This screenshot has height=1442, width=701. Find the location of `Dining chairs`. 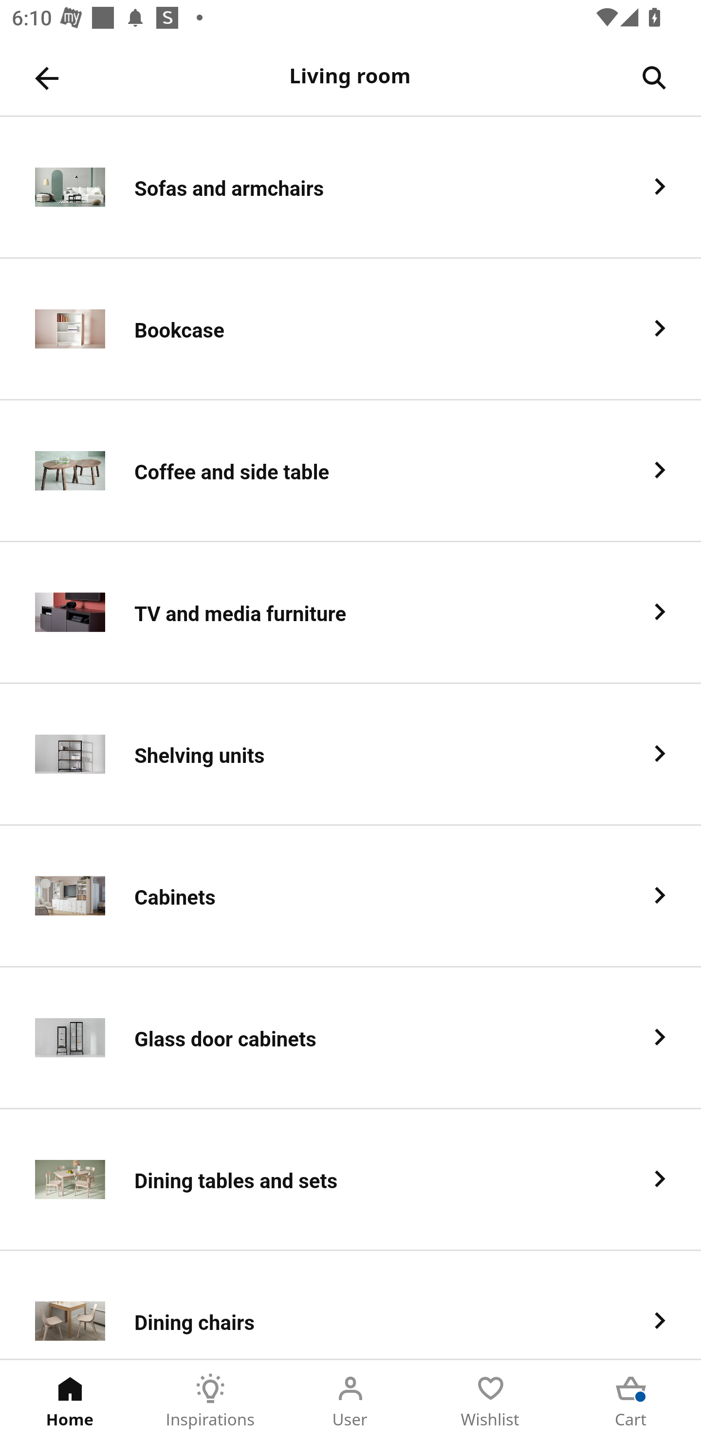

Dining chairs is located at coordinates (350, 1305).